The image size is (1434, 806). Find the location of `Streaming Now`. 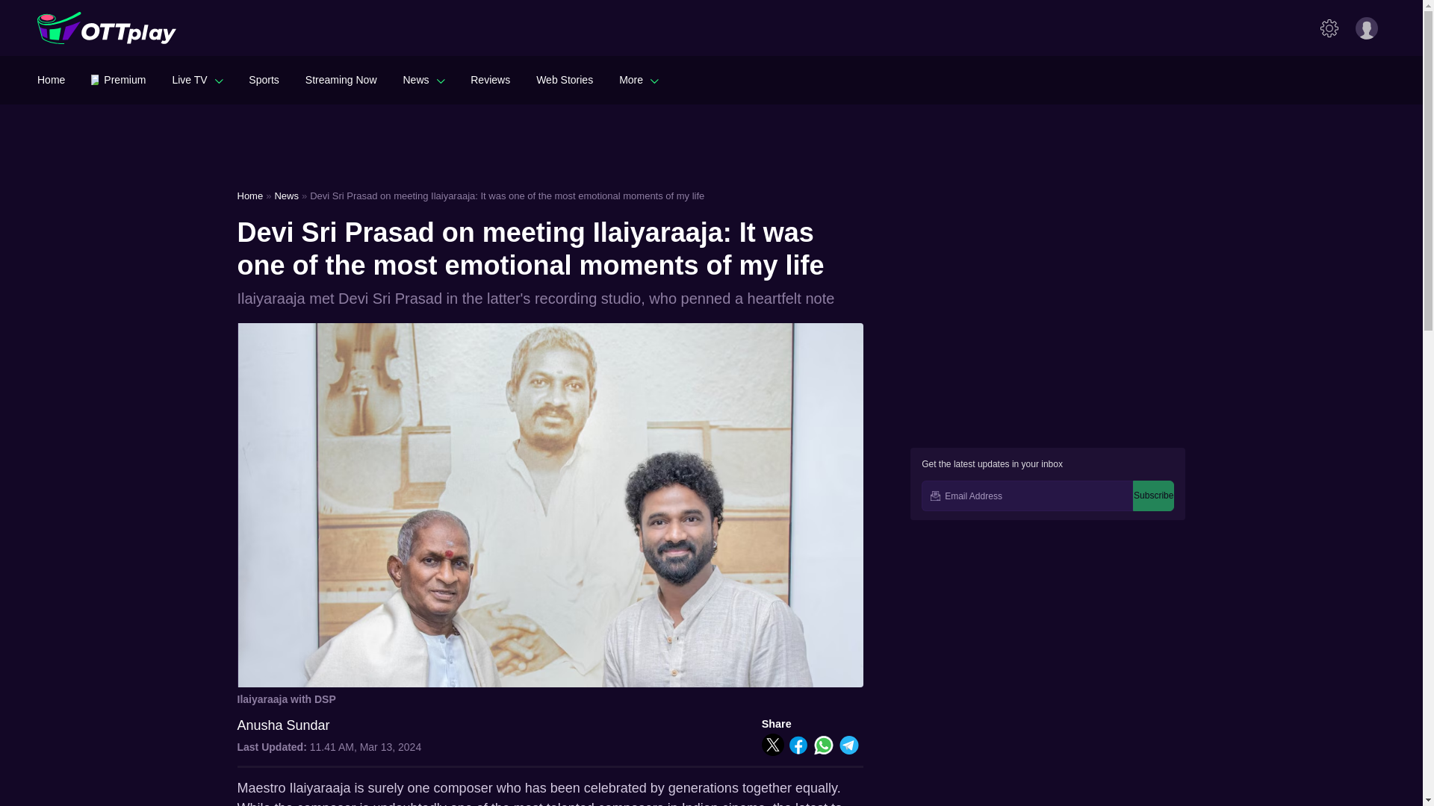

Streaming Now is located at coordinates (341, 79).